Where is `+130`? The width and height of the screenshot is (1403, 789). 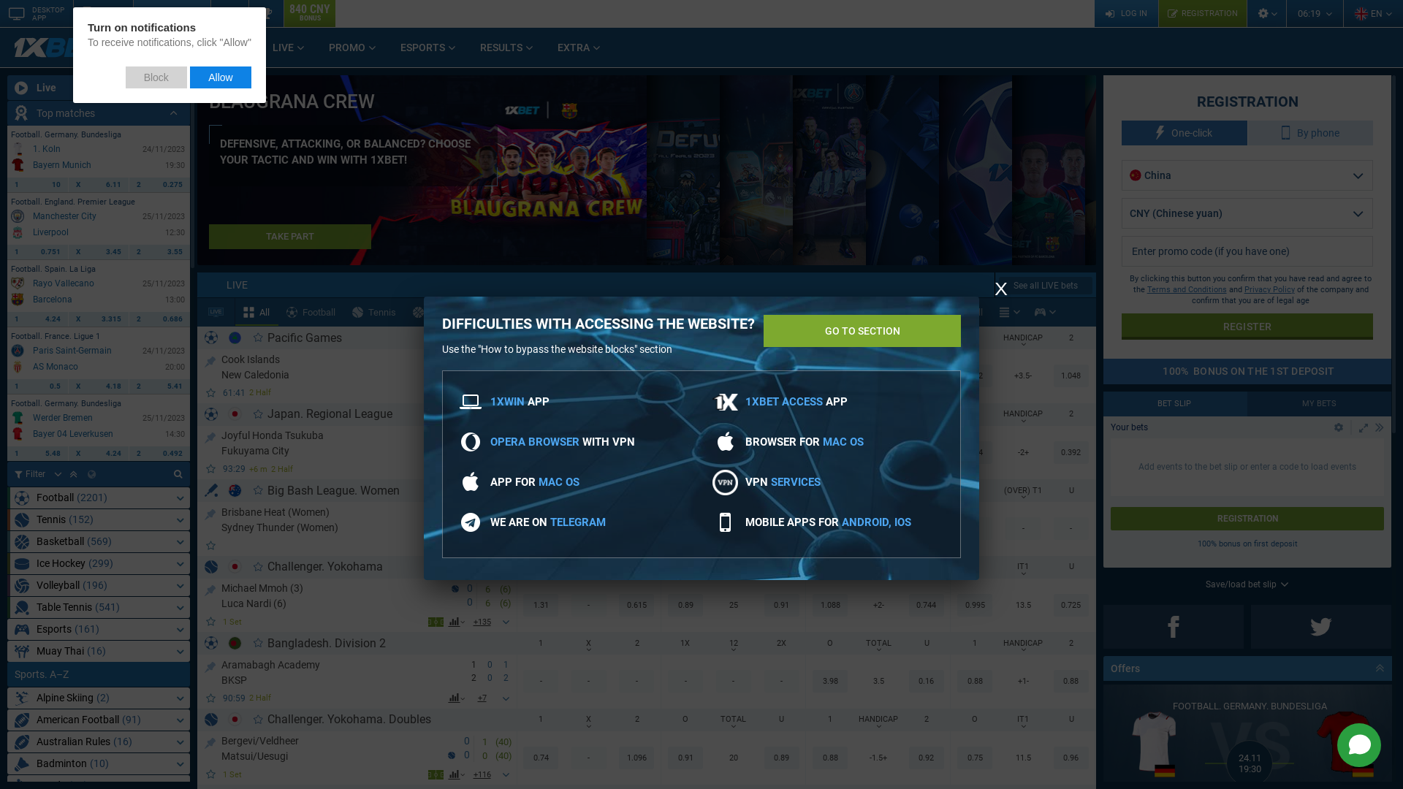
+130 is located at coordinates (482, 622).